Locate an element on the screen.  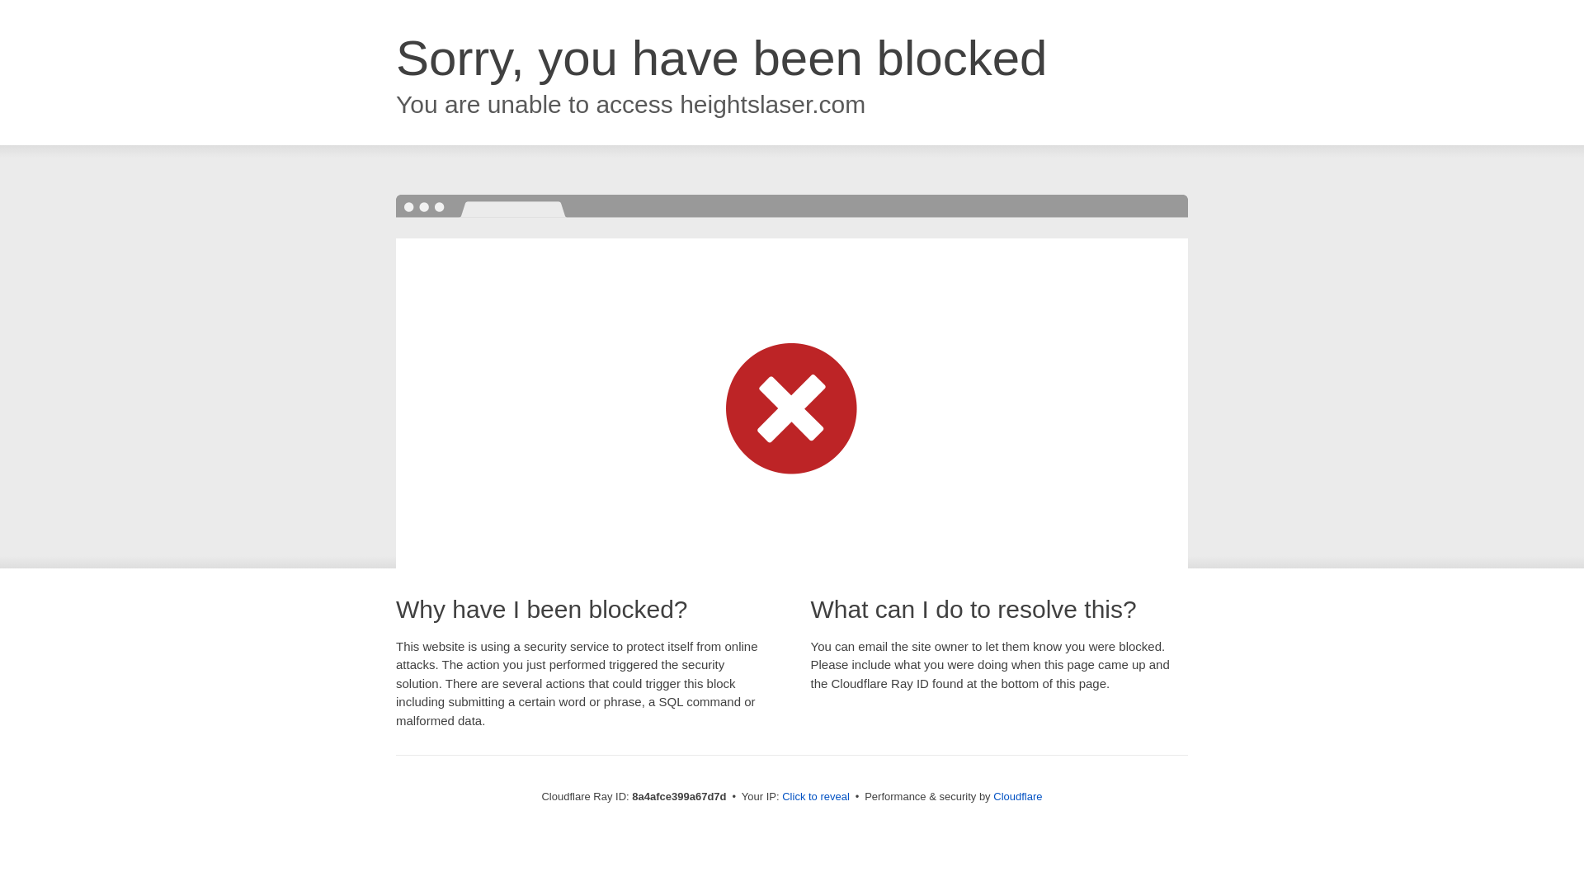
Click to reveal is located at coordinates (815, 797).